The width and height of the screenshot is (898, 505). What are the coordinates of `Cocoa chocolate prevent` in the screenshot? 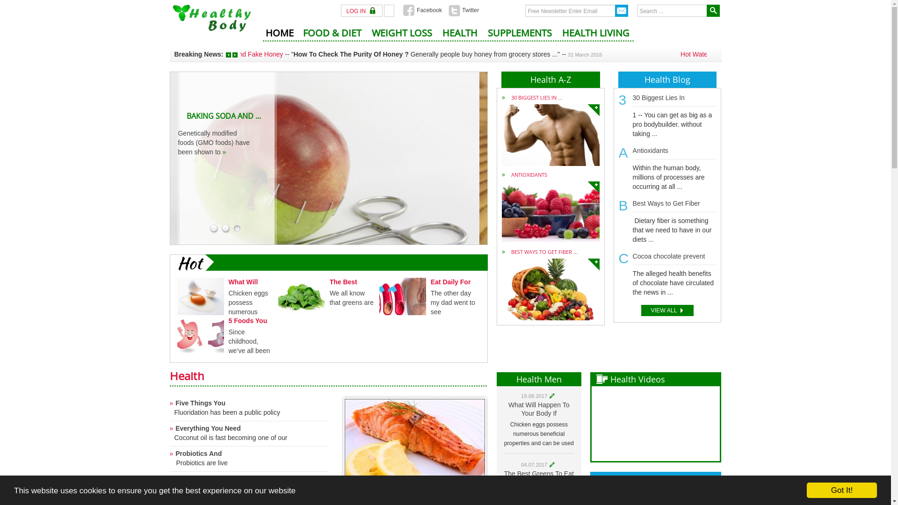 It's located at (669, 256).